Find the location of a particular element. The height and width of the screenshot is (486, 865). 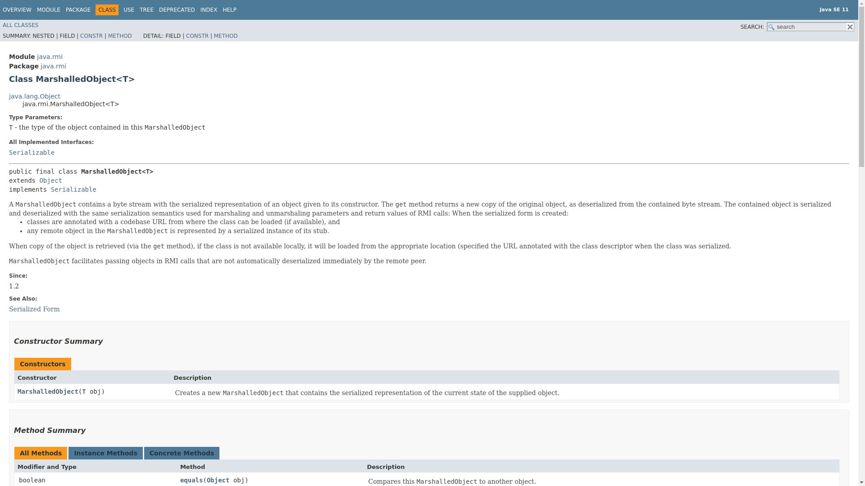

interface in java.io is located at coordinates (32, 152).